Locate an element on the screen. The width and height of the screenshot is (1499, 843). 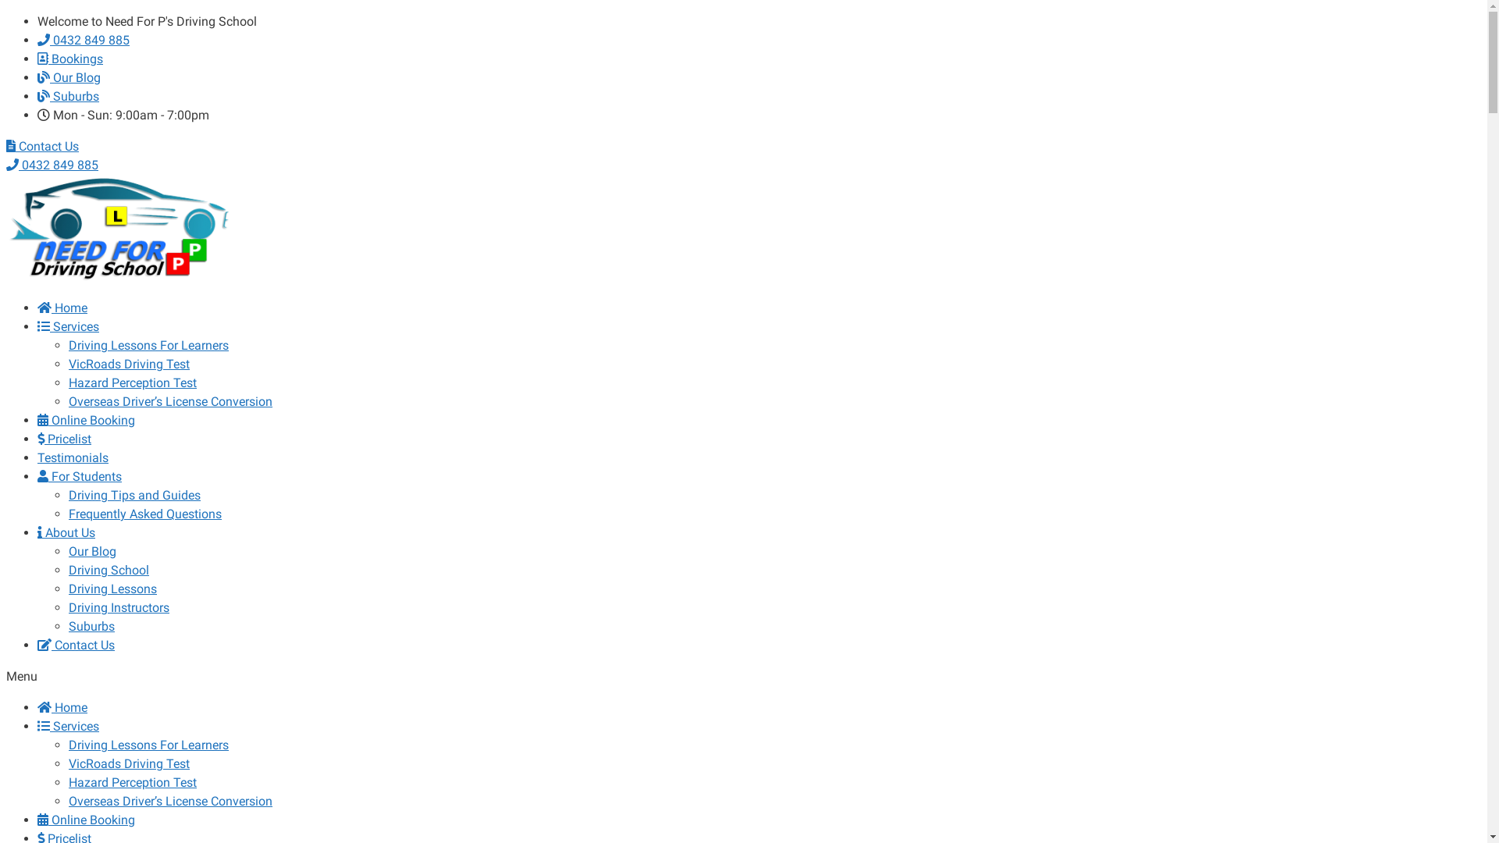
Driving Tips and Guides is located at coordinates (134, 495).